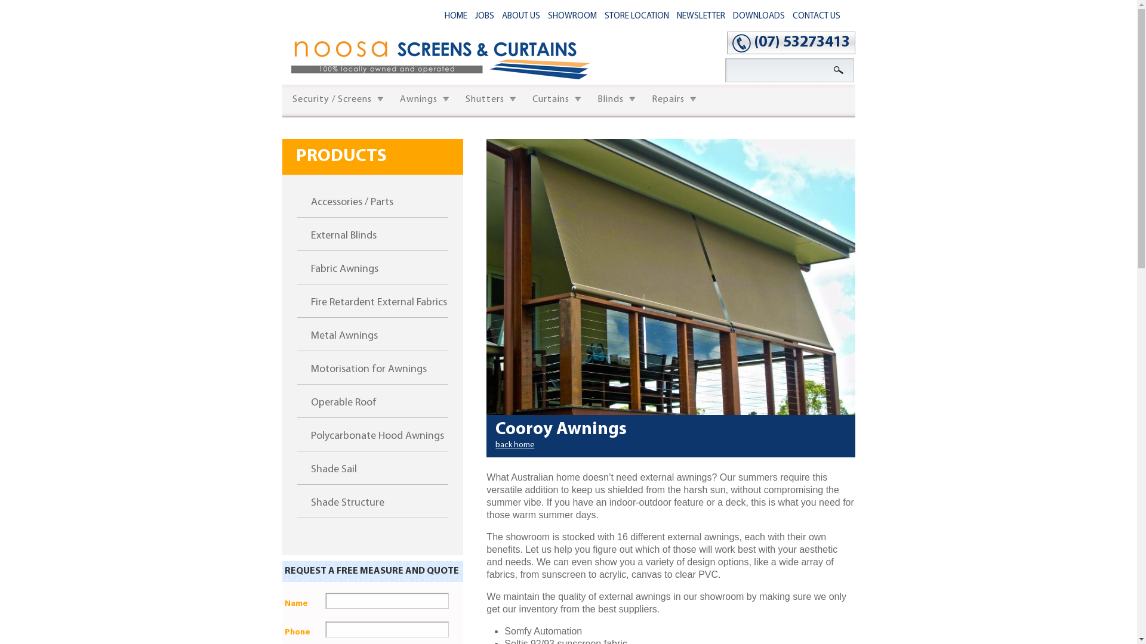 This screenshot has height=644, width=1146. I want to click on Accessories / Parts, so click(372, 199).